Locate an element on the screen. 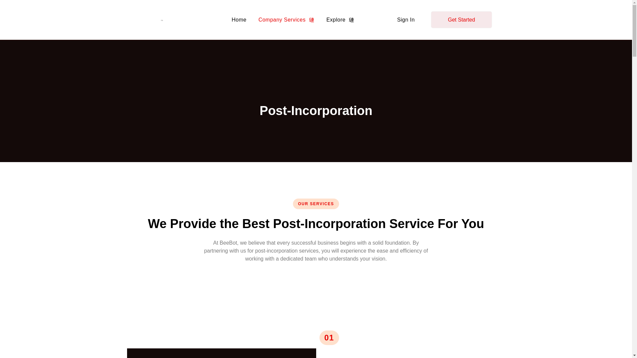 The image size is (637, 358). Company Services is located at coordinates (286, 20).